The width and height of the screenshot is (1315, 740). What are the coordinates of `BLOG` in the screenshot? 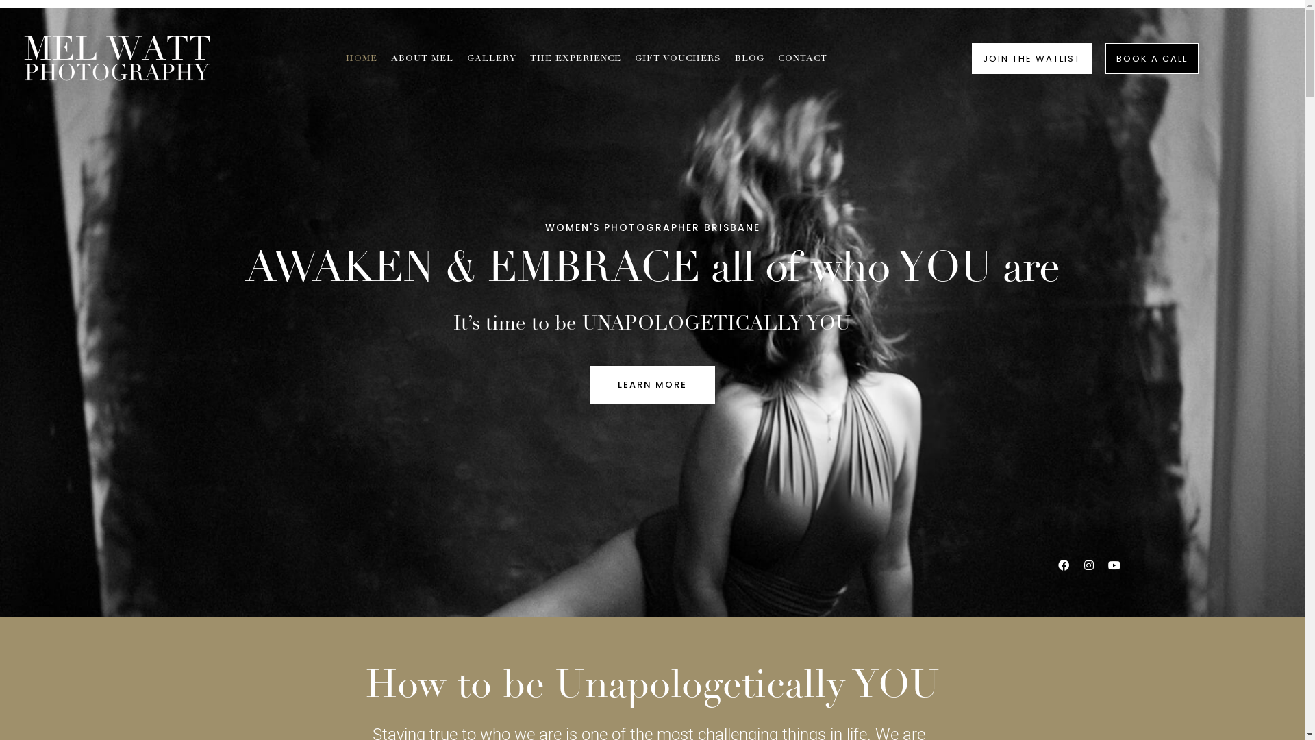 It's located at (749, 59).